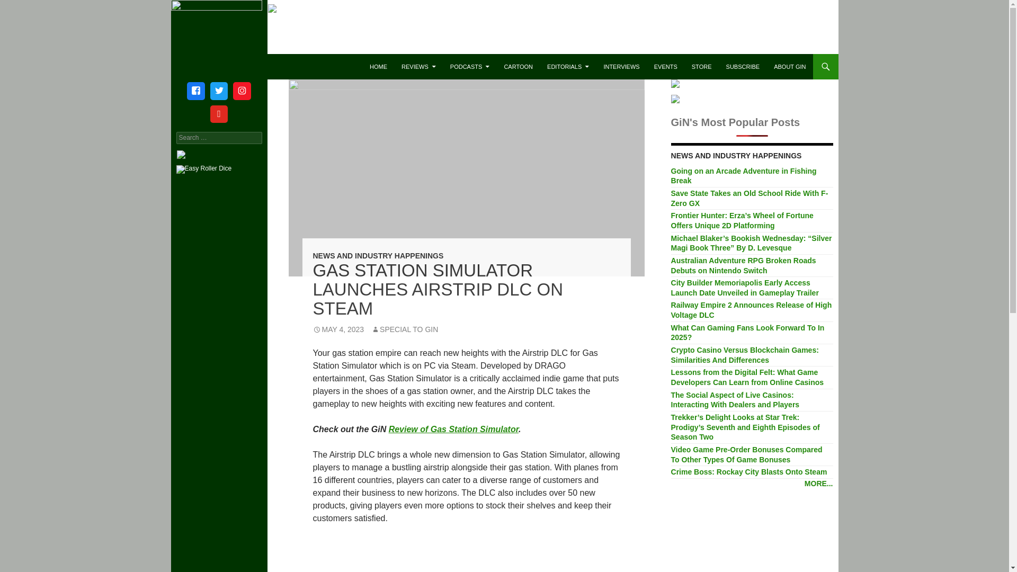 The width and height of the screenshot is (1017, 572). Describe the element at coordinates (195, 91) in the screenshot. I see `Facebook` at that location.